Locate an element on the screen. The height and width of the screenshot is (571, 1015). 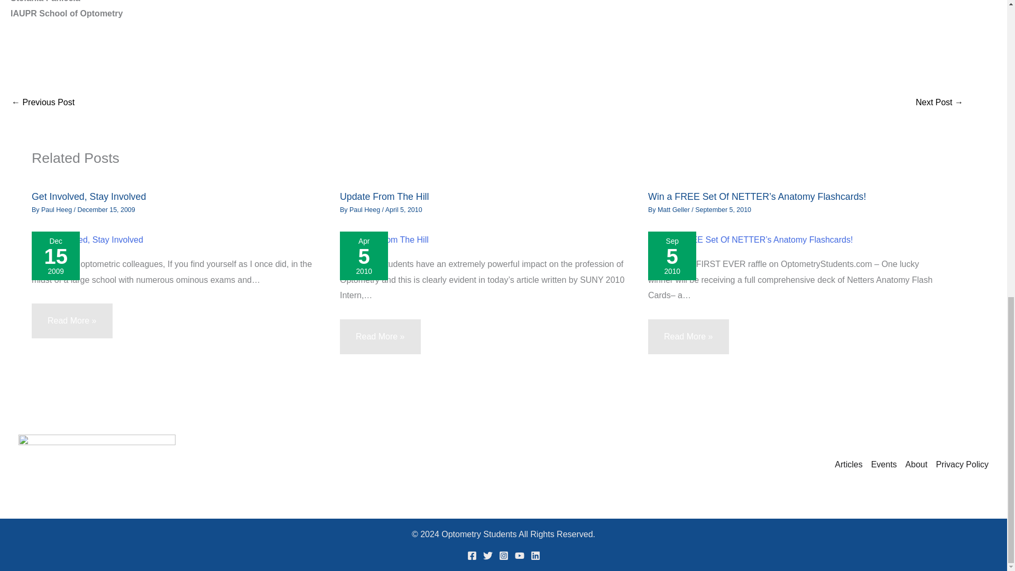
View all posts by Paul Heeg is located at coordinates (58, 209).